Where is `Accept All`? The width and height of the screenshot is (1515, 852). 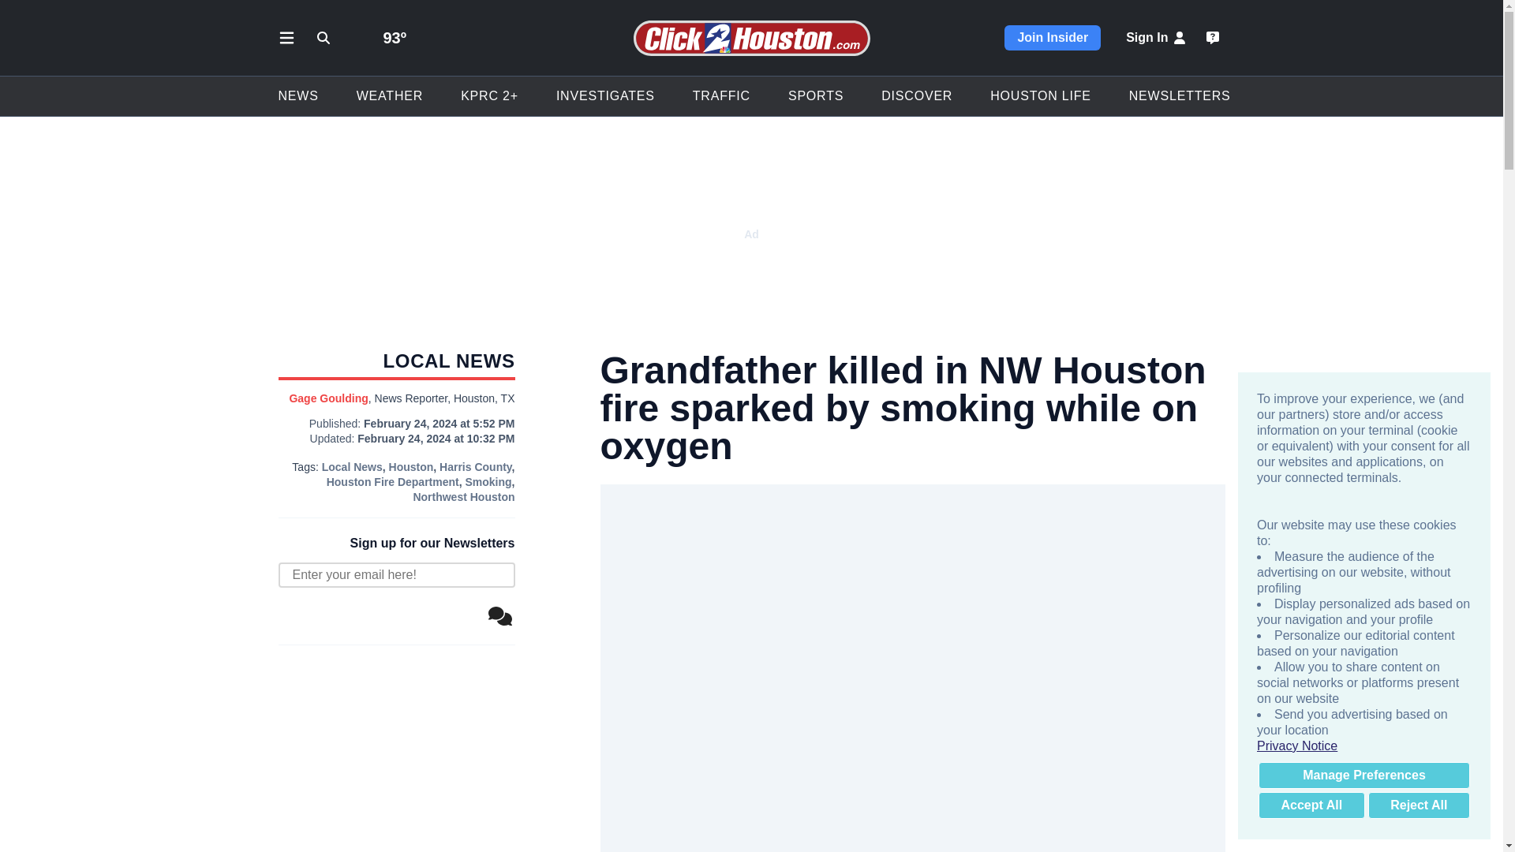
Accept All is located at coordinates (1311, 805).